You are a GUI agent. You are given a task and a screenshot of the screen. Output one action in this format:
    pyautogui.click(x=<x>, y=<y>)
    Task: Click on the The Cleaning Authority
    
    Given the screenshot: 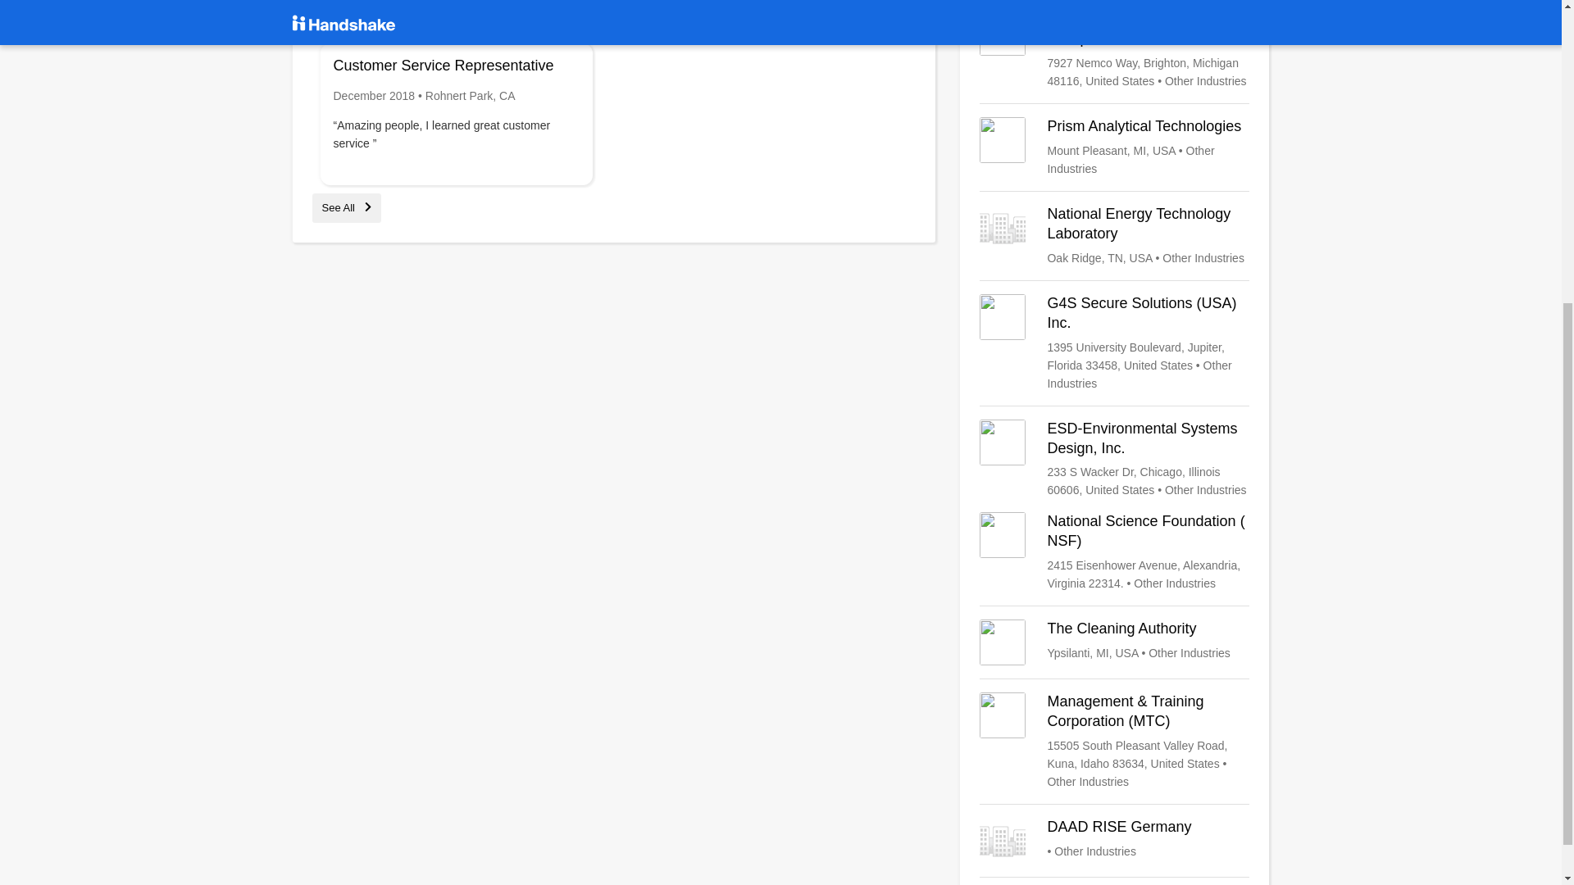 What is the action you would take?
    pyautogui.click(x=1114, y=642)
    